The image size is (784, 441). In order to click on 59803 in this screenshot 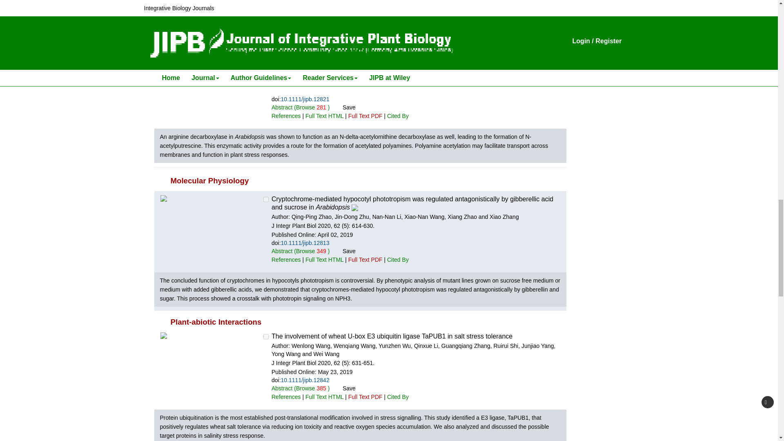, I will do `click(266, 199)`.